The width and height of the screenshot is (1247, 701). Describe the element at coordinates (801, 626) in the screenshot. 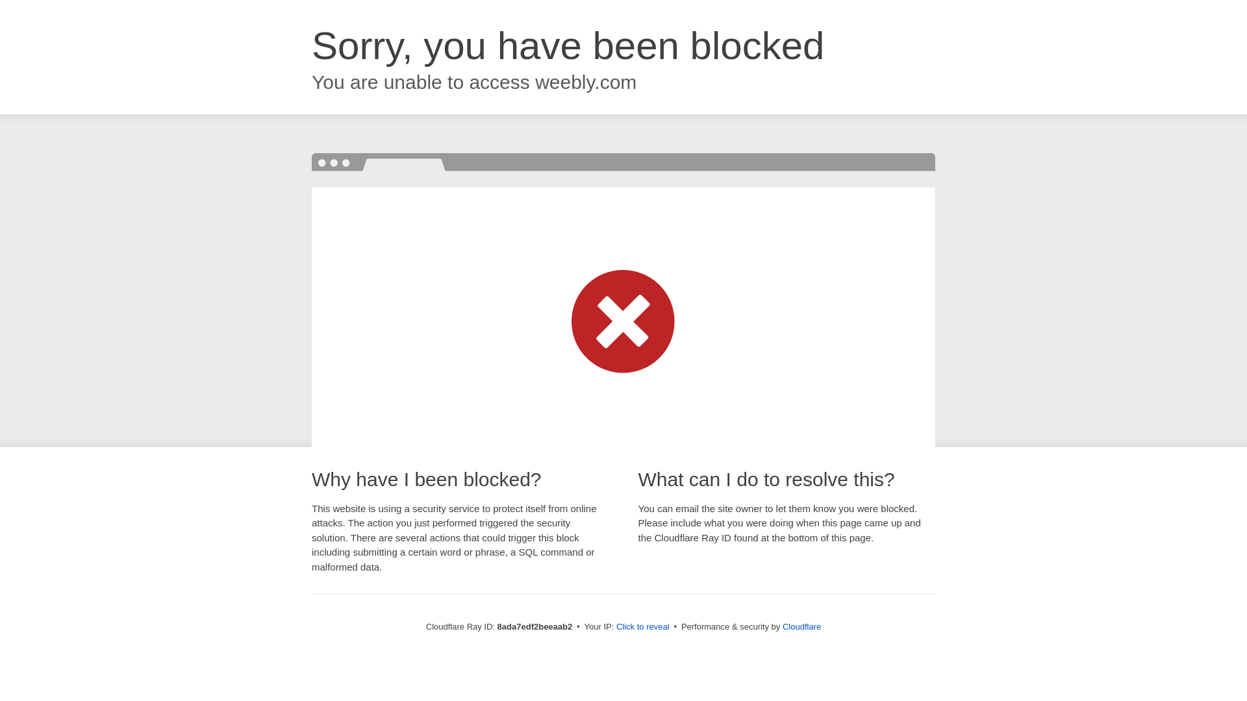

I see `Cloudflare` at that location.